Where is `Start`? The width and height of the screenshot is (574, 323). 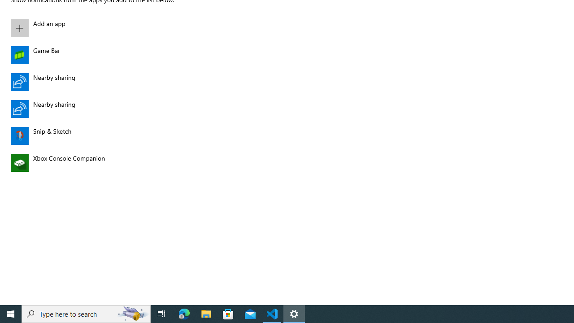
Start is located at coordinates (11, 314).